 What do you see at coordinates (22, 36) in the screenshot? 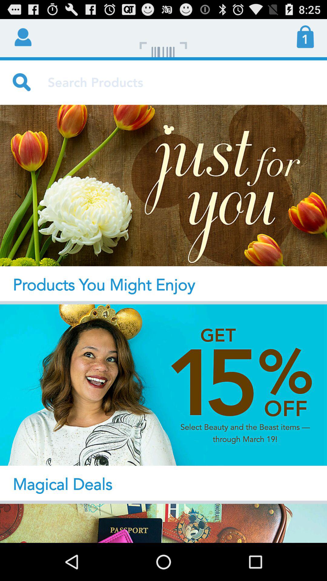
I see `turn off icon at the top left corner` at bounding box center [22, 36].